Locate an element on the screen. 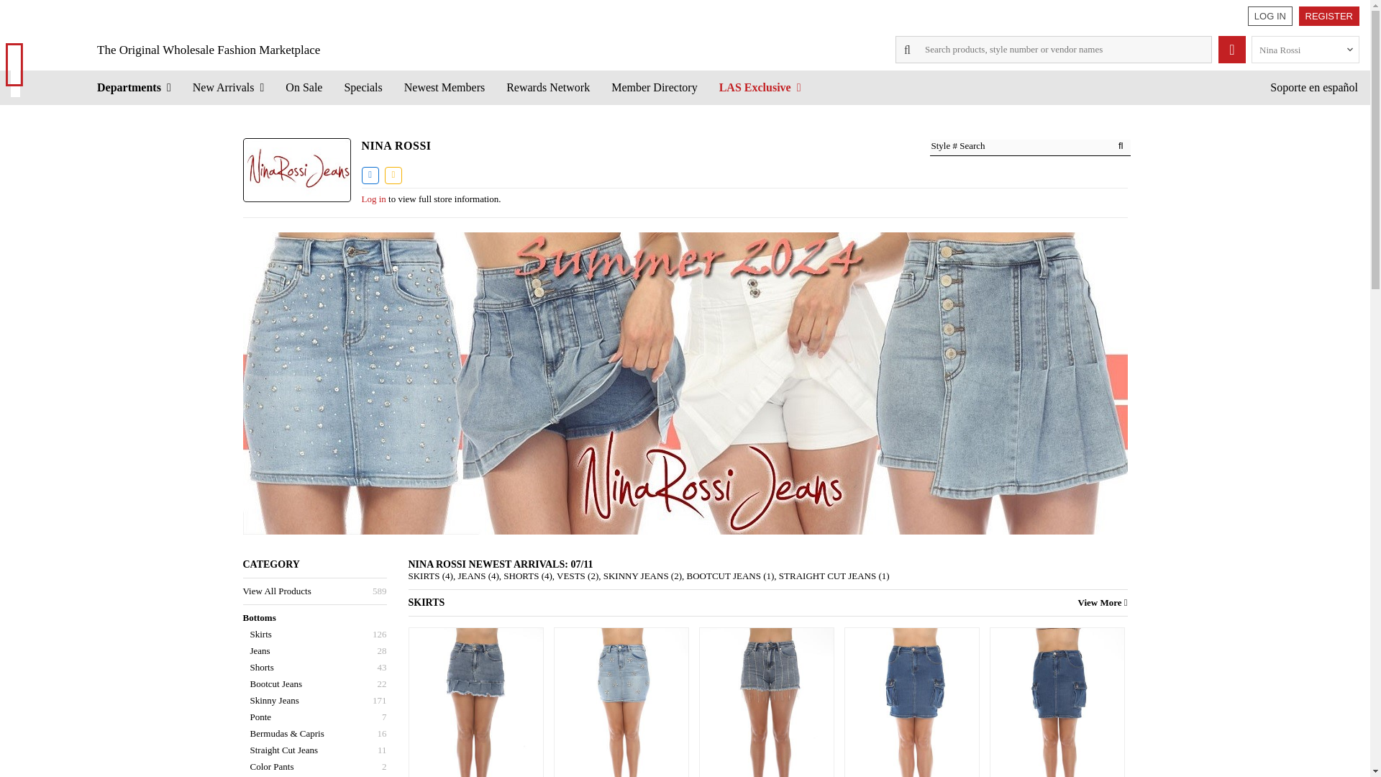  Departments   is located at coordinates (134, 87).